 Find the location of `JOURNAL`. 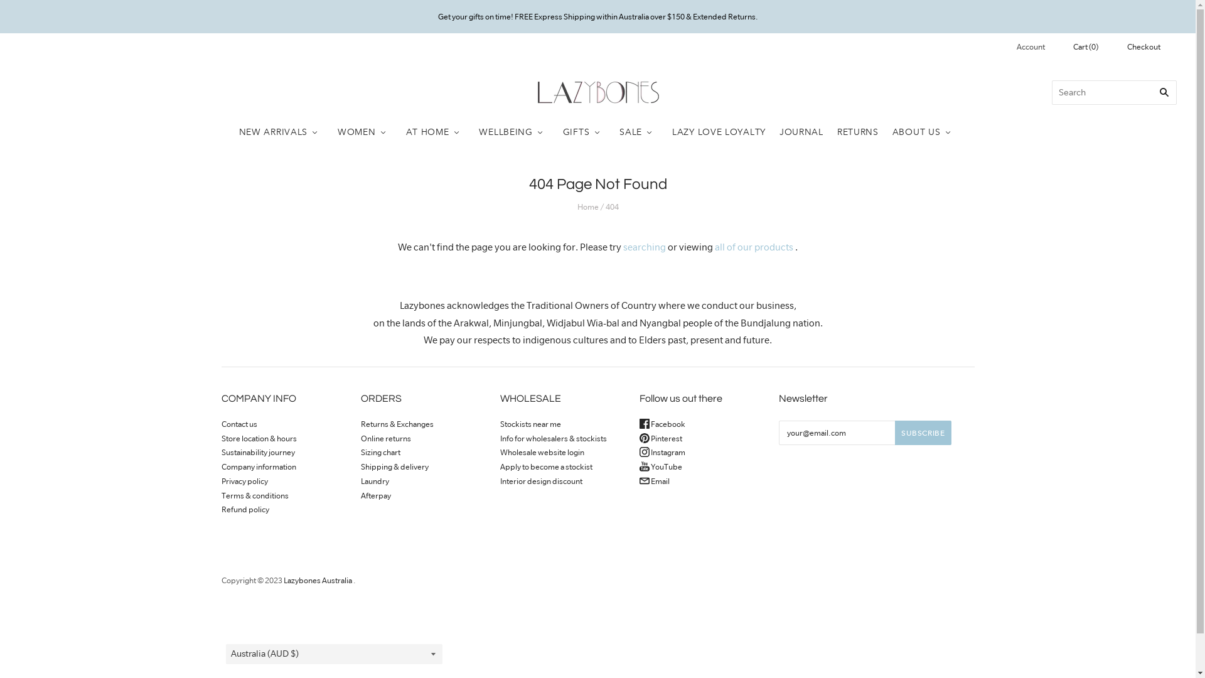

JOURNAL is located at coordinates (801, 132).